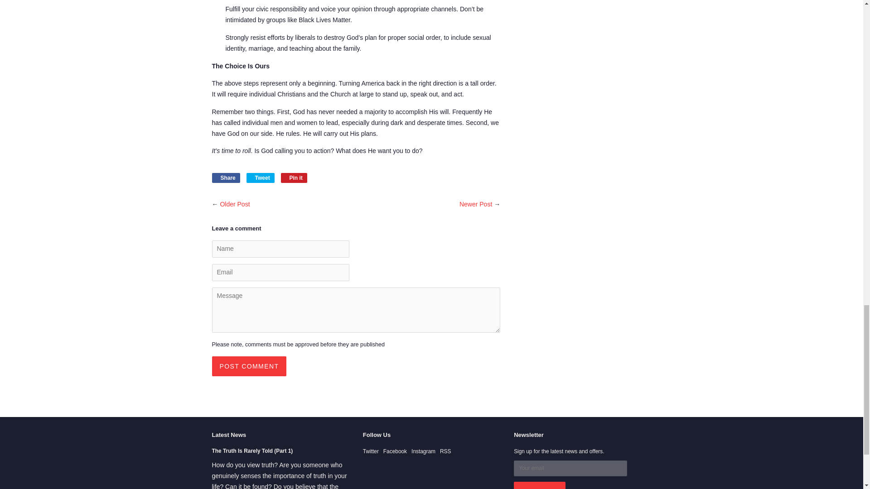  Describe the element at coordinates (294, 177) in the screenshot. I see `Warrior Spirit Publications on RSS` at that location.